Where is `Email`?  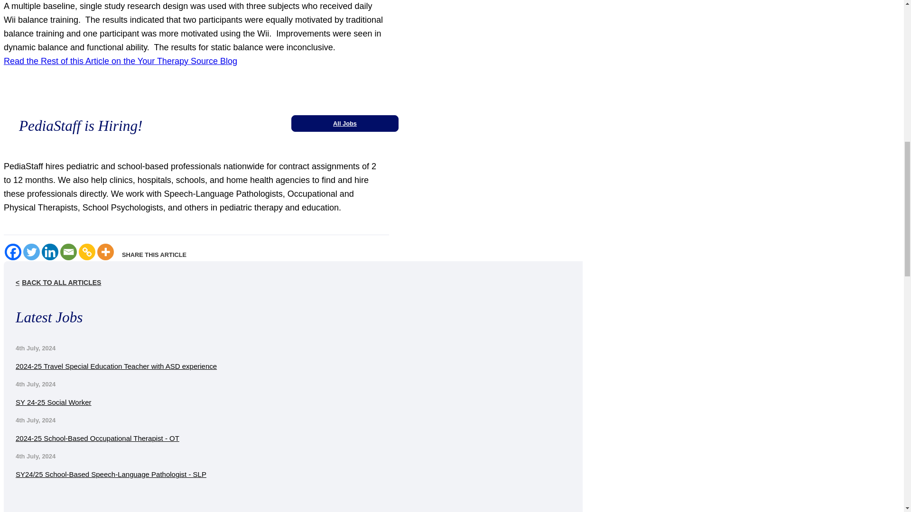
Email is located at coordinates (68, 252).